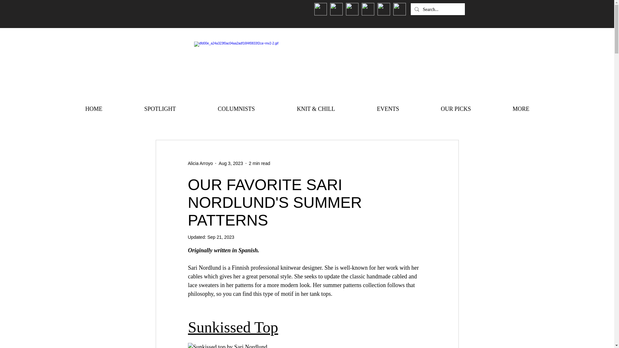 The image size is (619, 348). Describe the element at coordinates (200, 163) in the screenshot. I see `Alicia Arroyo` at that location.